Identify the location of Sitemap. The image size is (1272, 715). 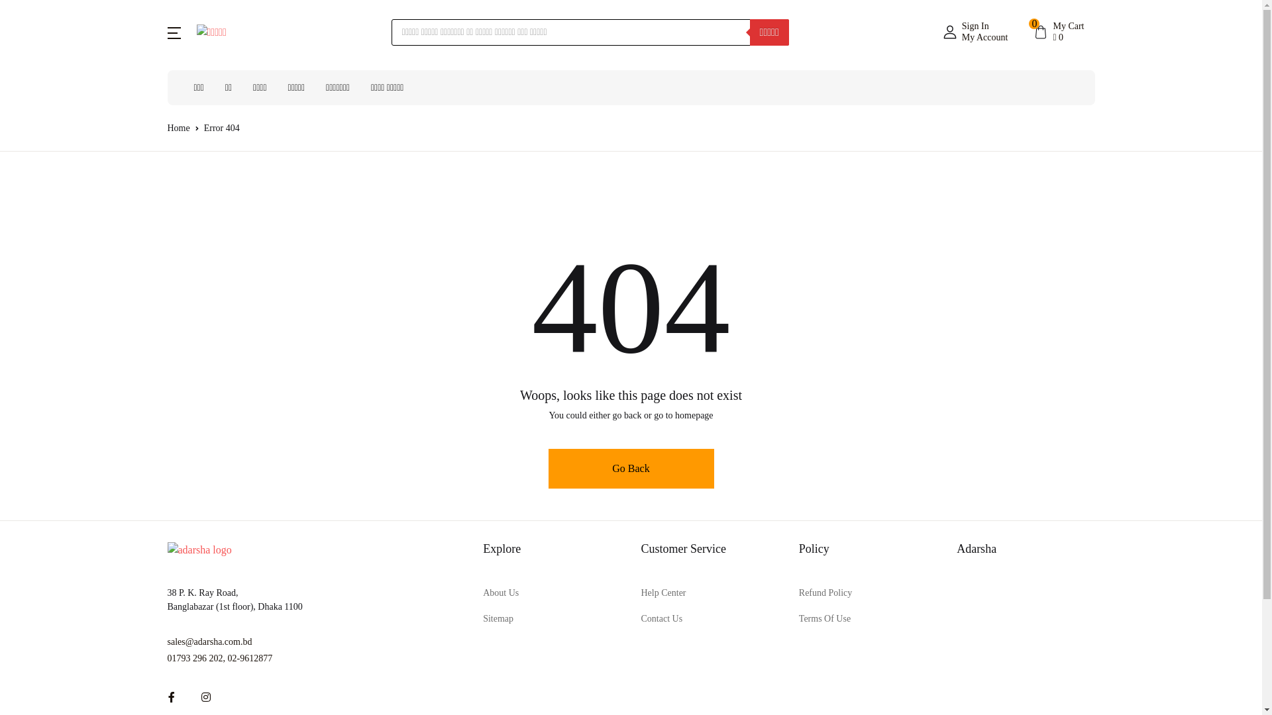
(498, 618).